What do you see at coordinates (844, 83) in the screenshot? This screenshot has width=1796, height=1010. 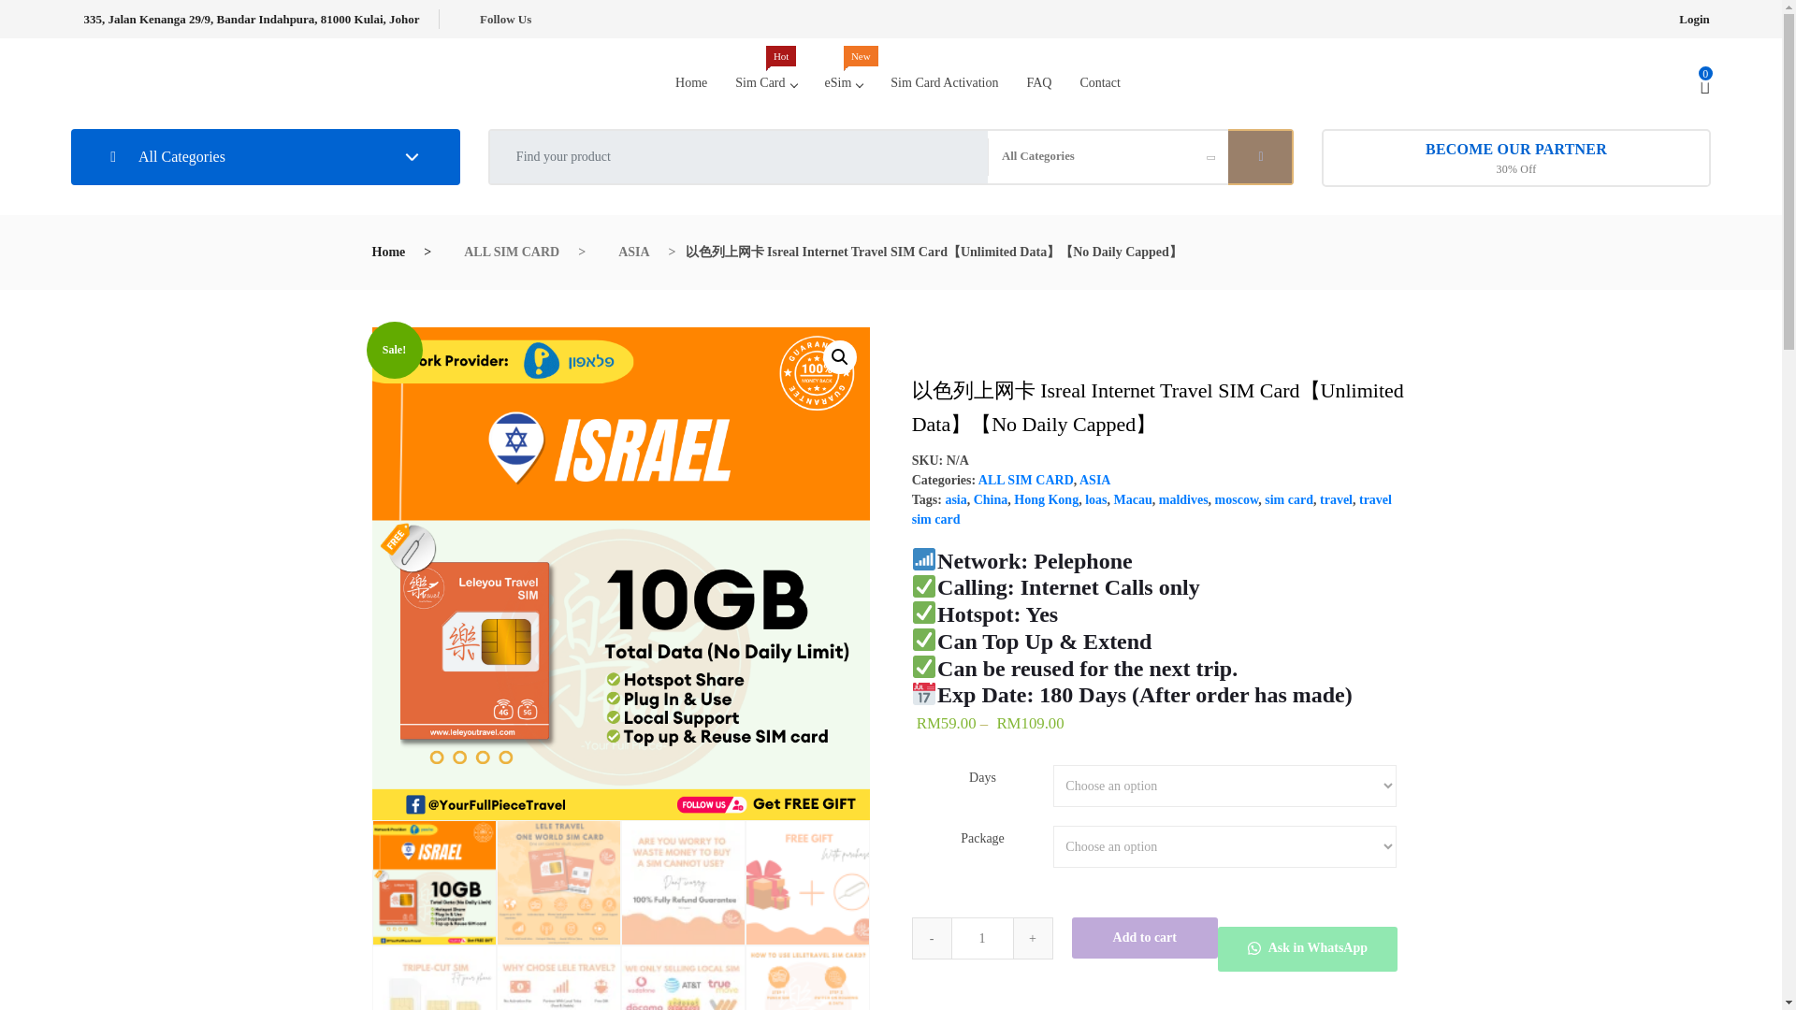 I see `0` at bounding box center [844, 83].